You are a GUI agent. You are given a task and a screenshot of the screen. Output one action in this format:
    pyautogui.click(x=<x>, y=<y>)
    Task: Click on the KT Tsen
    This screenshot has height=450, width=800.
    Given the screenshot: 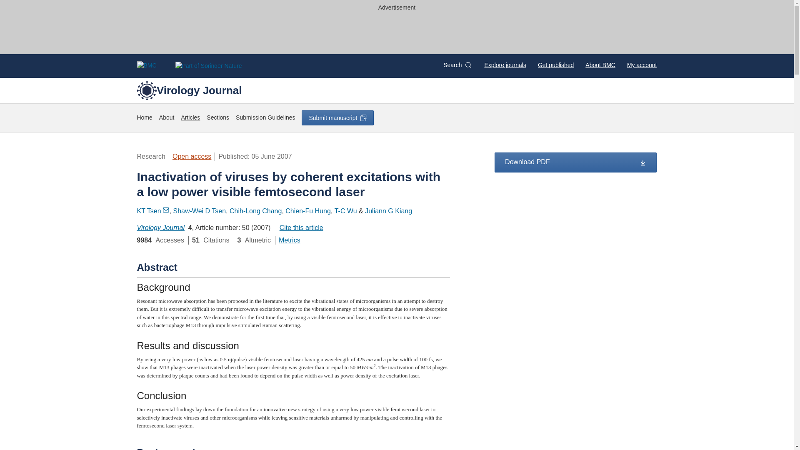 What is the action you would take?
    pyautogui.click(x=152, y=211)
    